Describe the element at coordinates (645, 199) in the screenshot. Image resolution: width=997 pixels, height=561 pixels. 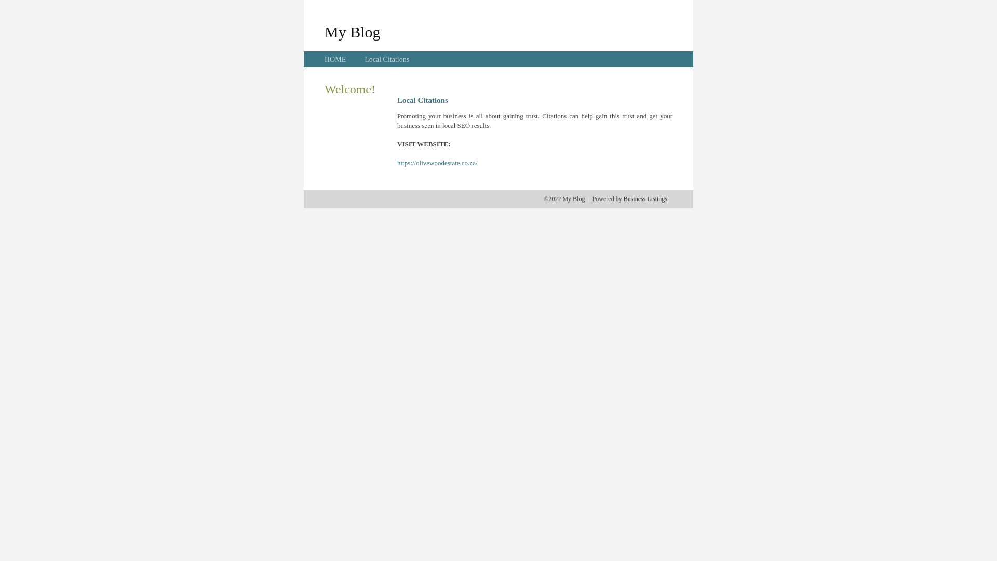
I see `Business Listings` at that location.